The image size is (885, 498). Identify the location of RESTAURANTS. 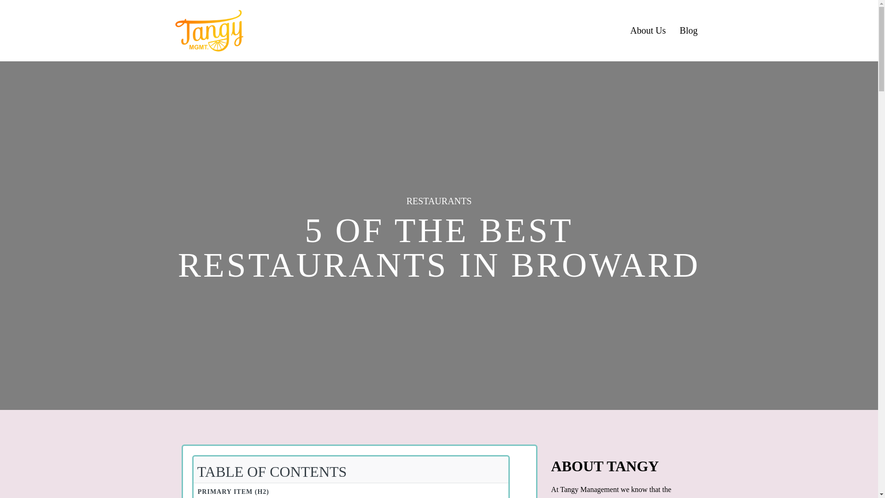
(439, 201).